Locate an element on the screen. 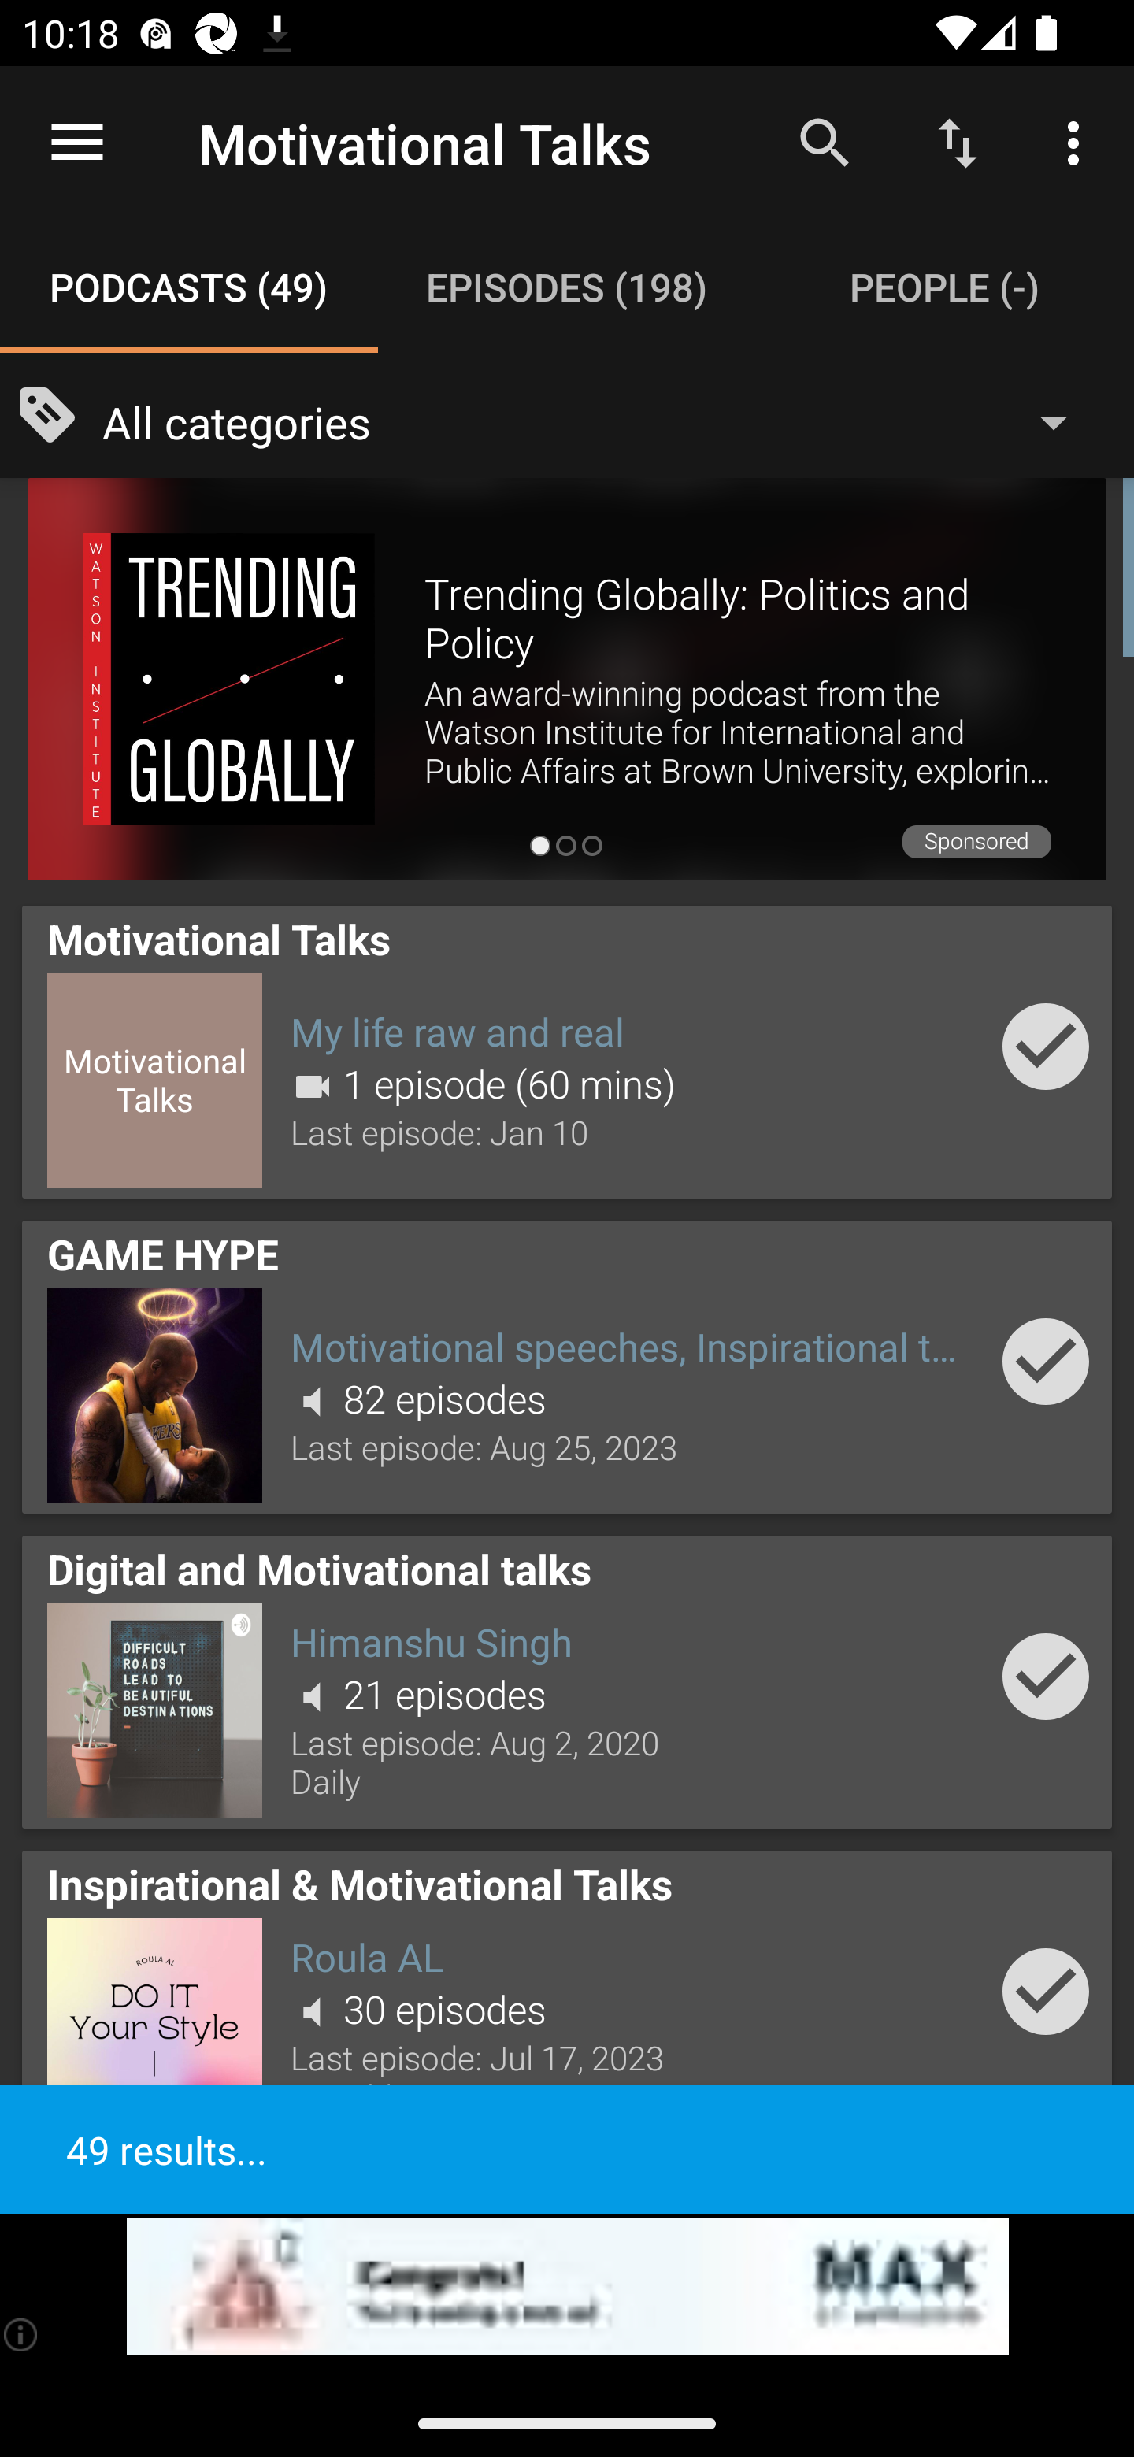 The image size is (1134, 2457). Add is located at coordinates (1046, 1046).